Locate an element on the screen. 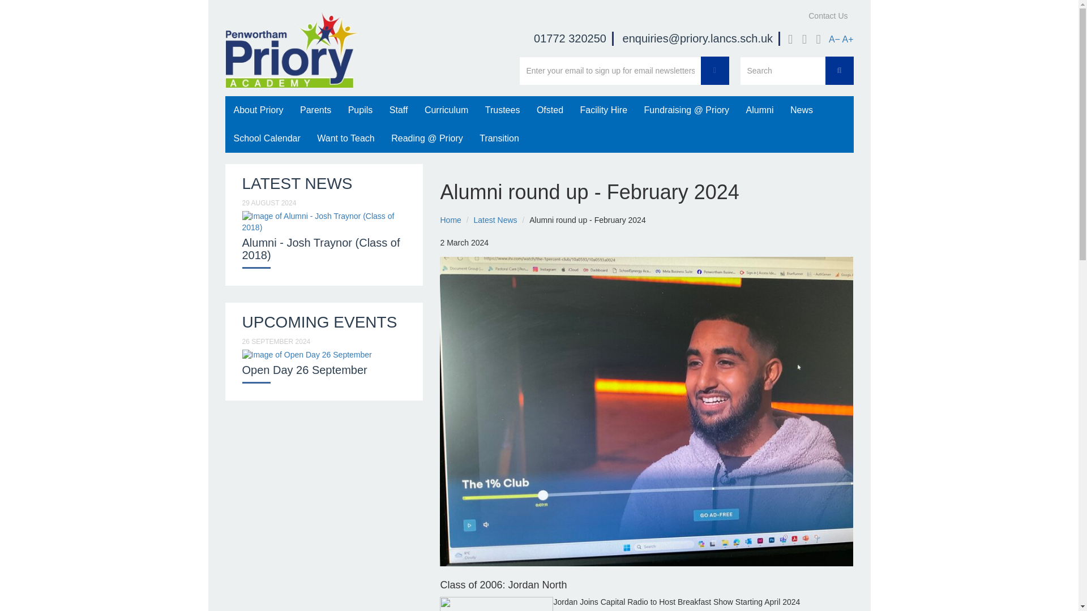  School Calendar is located at coordinates (267, 139).